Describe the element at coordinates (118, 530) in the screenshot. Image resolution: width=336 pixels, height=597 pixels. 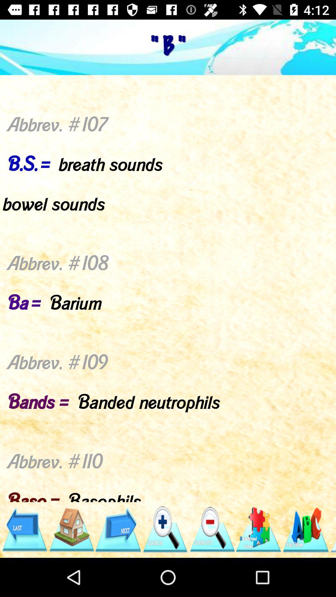
I see `next navigation` at that location.